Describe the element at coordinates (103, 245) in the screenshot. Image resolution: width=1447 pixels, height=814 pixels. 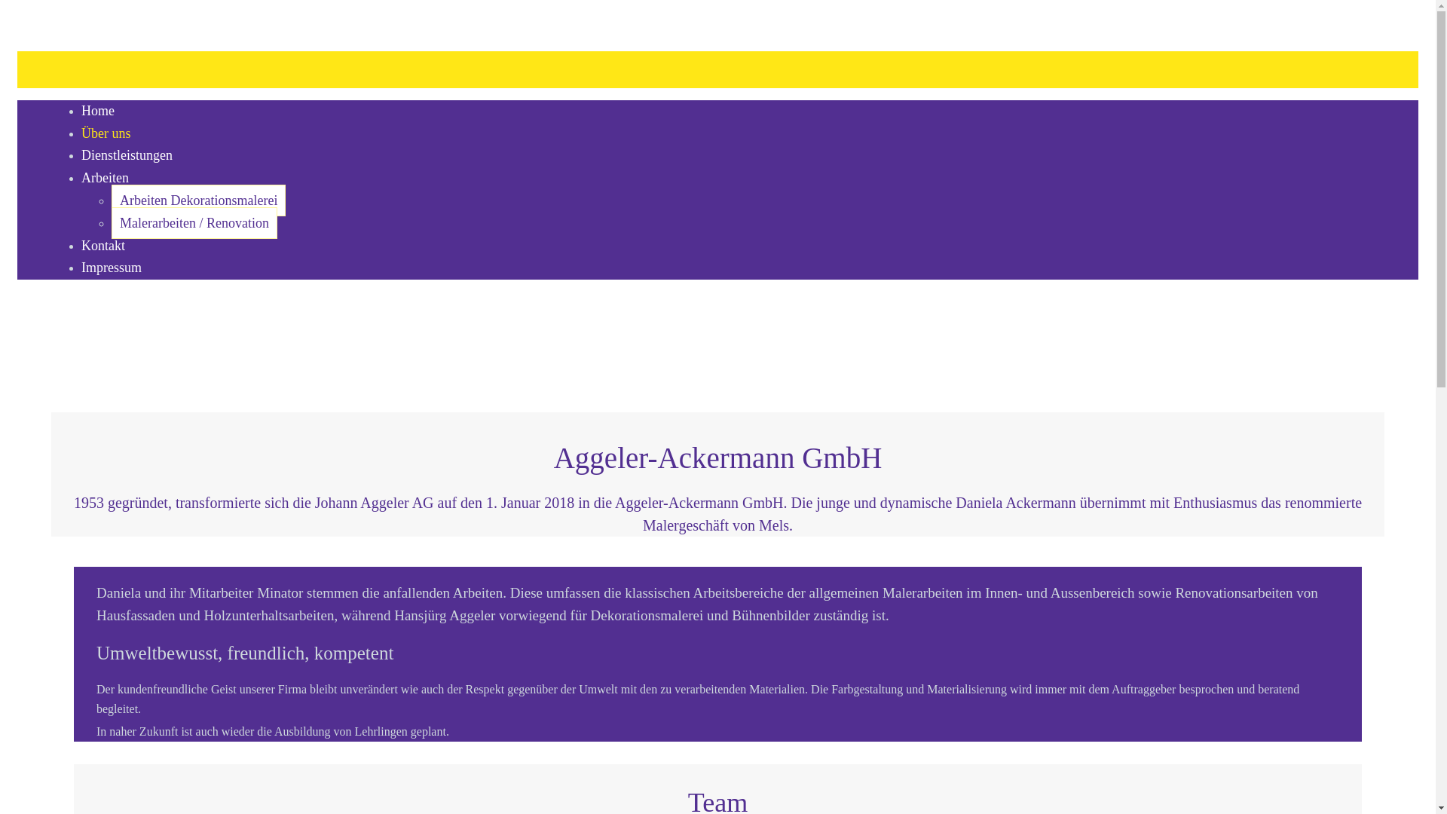
I see `Kontakt` at that location.